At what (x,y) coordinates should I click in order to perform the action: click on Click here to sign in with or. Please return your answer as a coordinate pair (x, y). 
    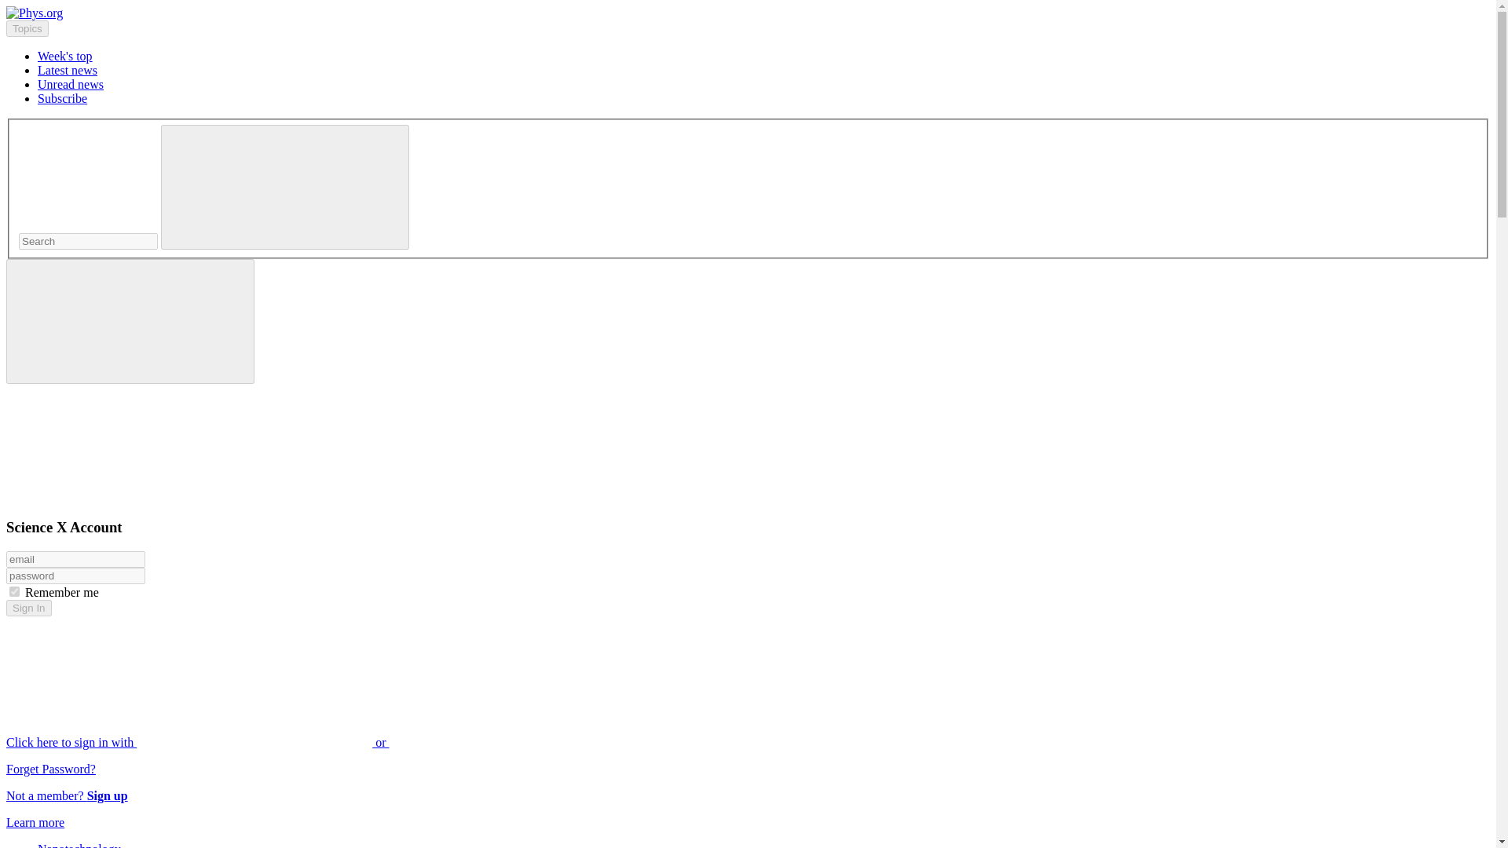
    Looking at the image, I should click on (316, 742).